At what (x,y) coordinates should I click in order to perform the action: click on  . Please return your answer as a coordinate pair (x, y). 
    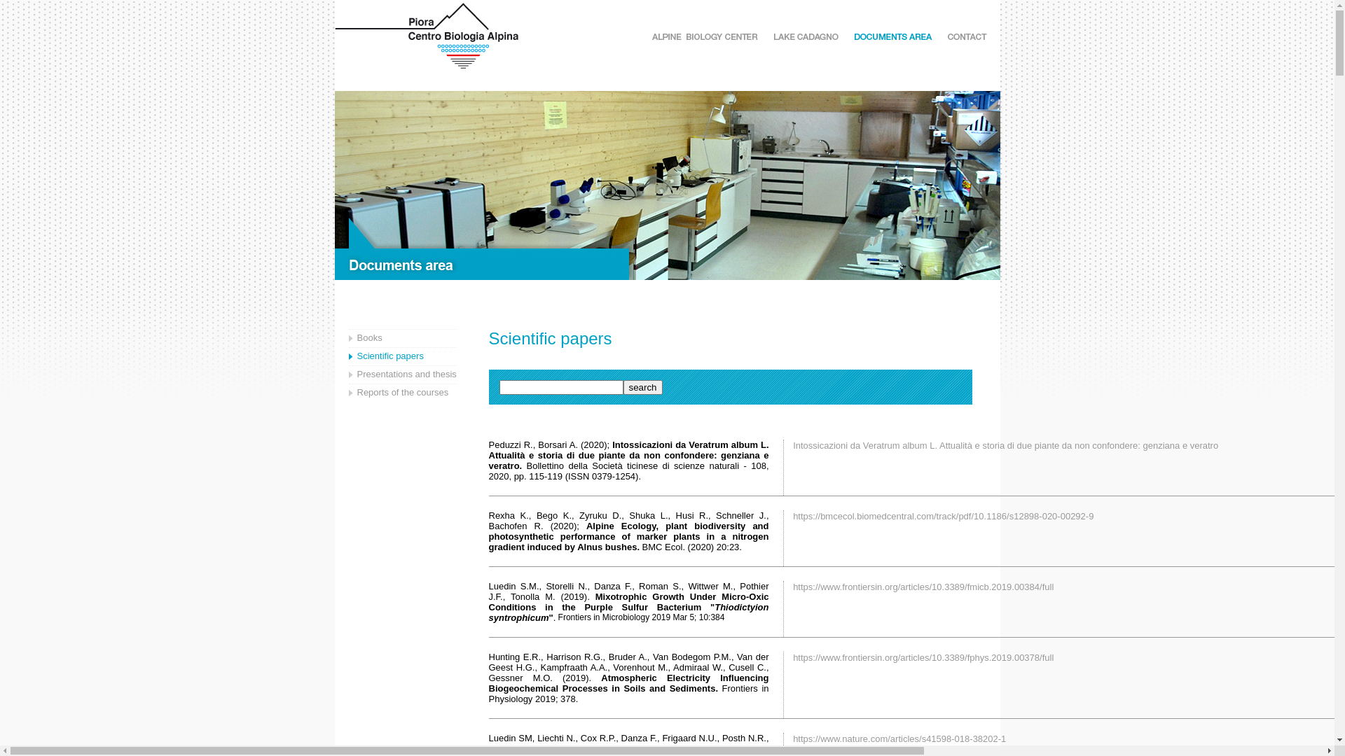
    Looking at the image, I should click on (792, 445).